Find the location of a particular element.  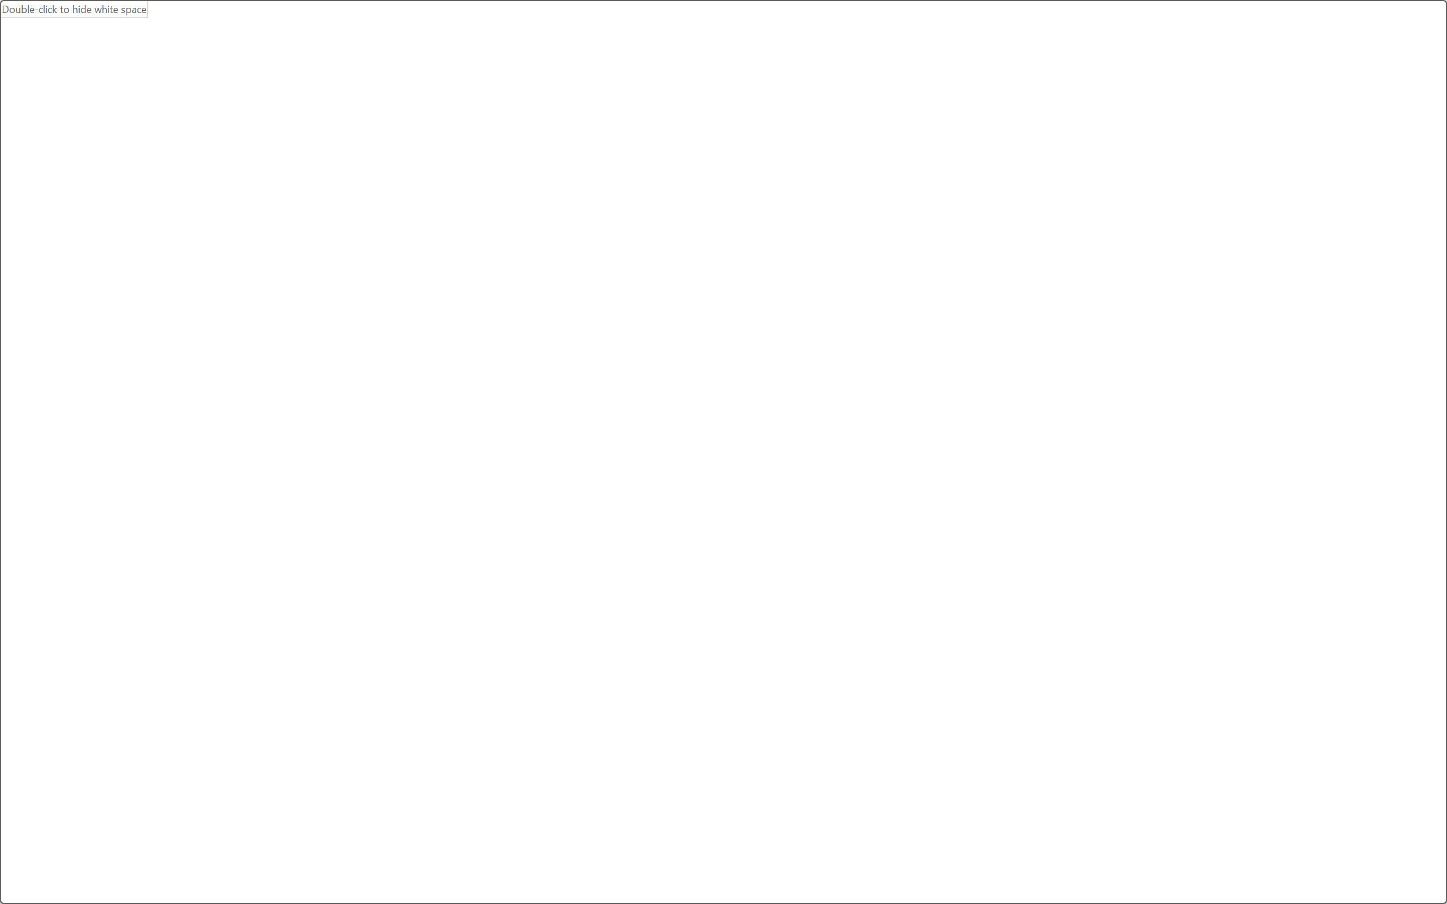

70.8% is located at coordinates (622, 484).